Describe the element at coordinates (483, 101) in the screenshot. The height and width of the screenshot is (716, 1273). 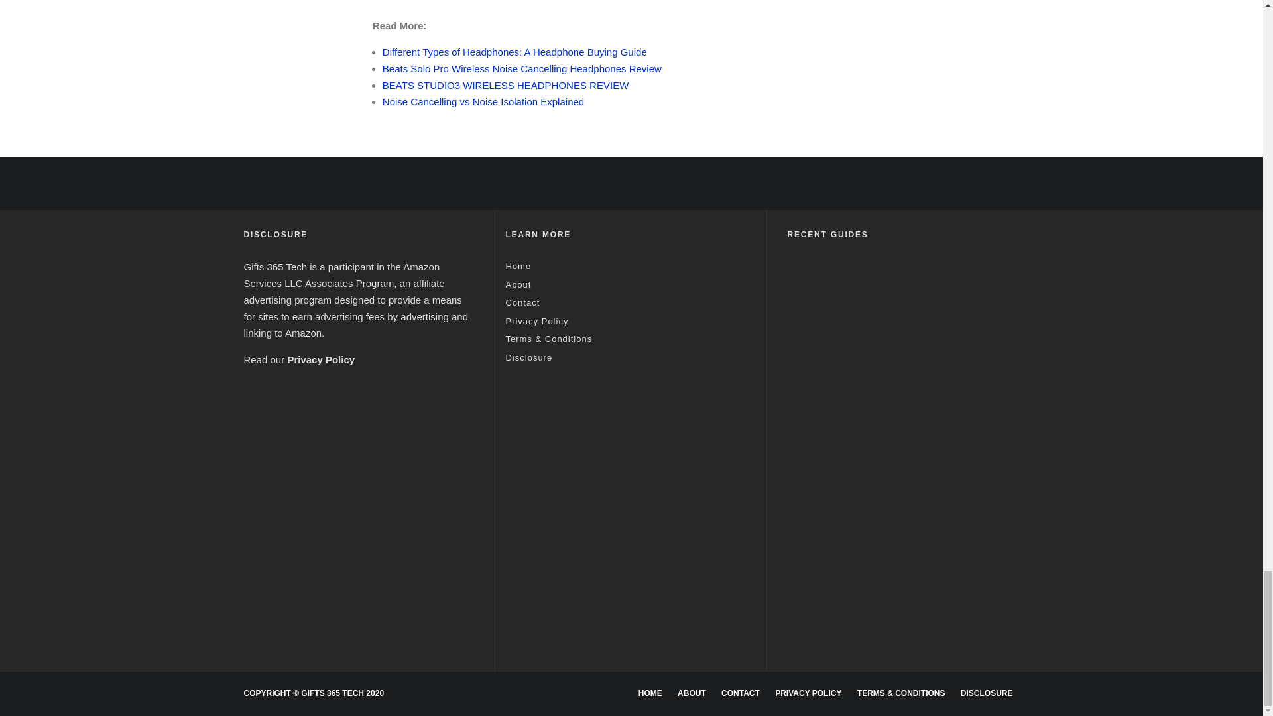
I see `Noise Cancelling vs Noise Isolation Explained` at that location.